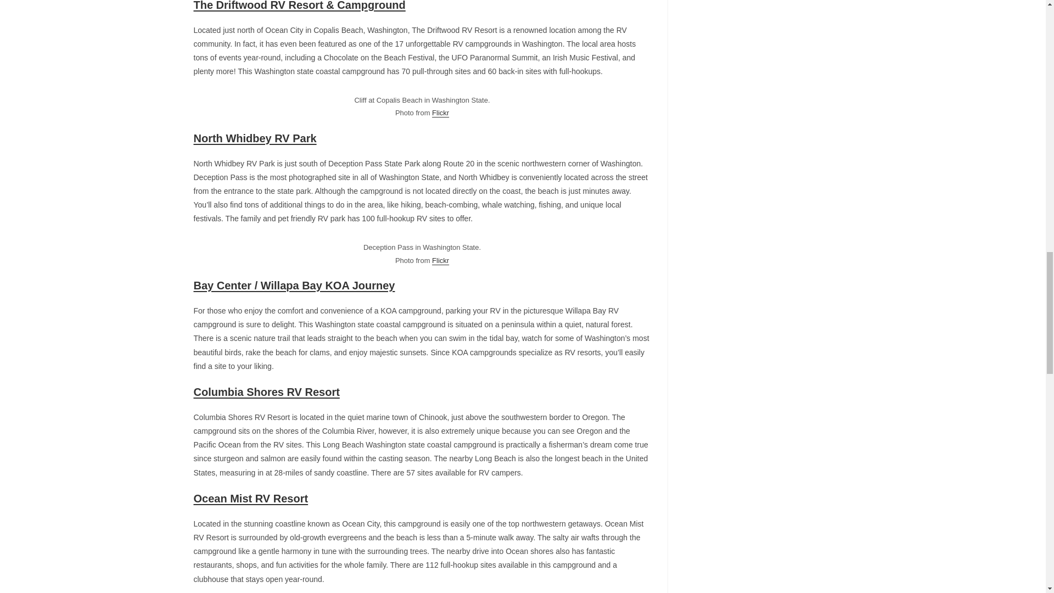 This screenshot has height=593, width=1054. I want to click on Flickr, so click(440, 112).